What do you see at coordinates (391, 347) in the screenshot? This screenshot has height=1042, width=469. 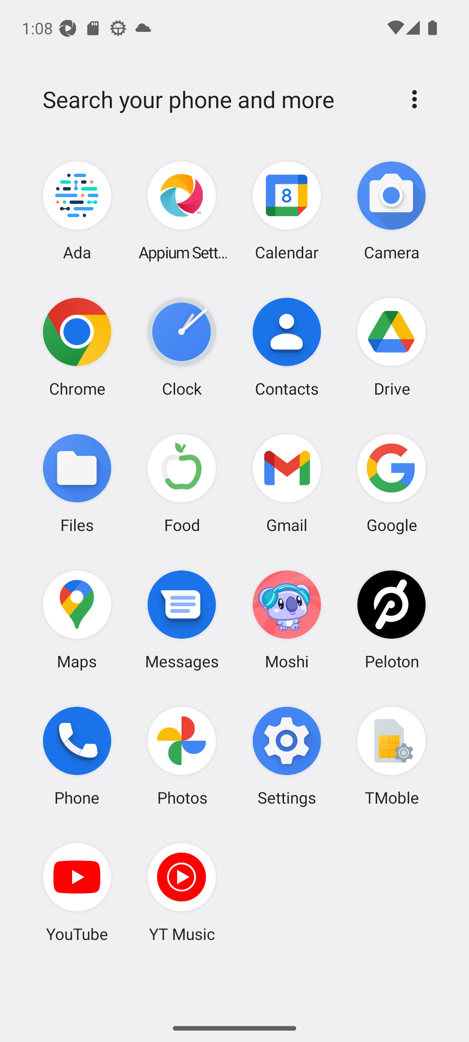 I see `Drive` at bounding box center [391, 347].